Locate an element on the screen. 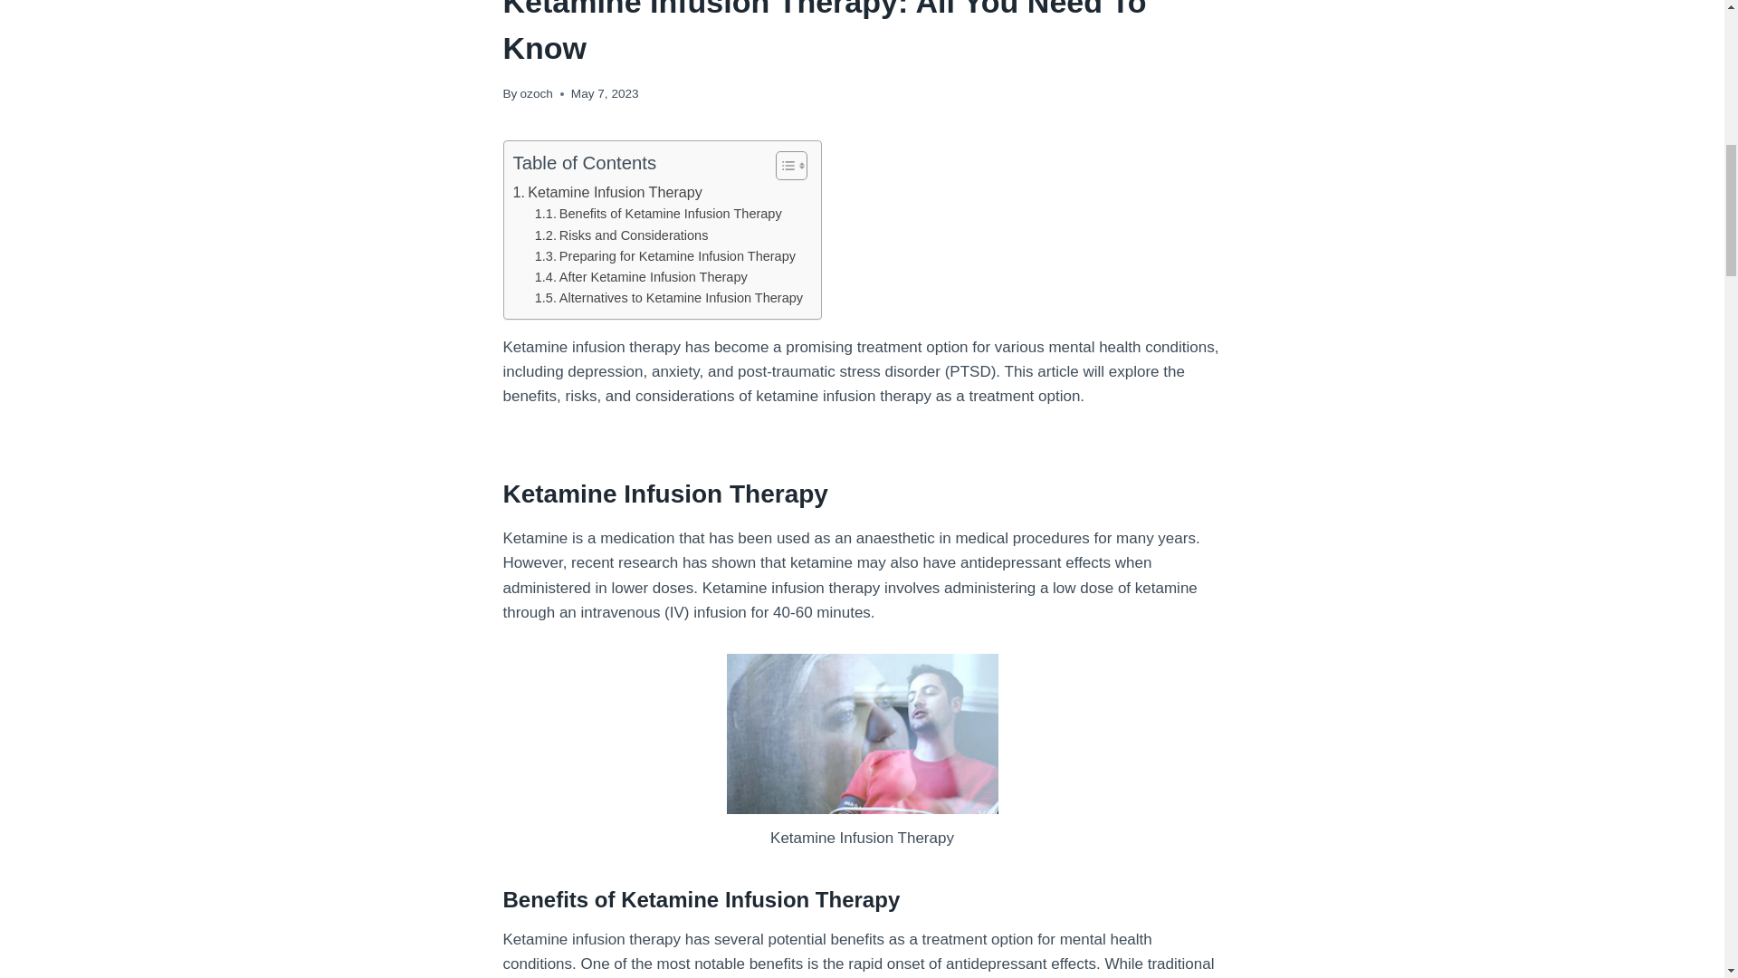  Benefits of Ketamine Infusion Therapy is located at coordinates (659, 214).